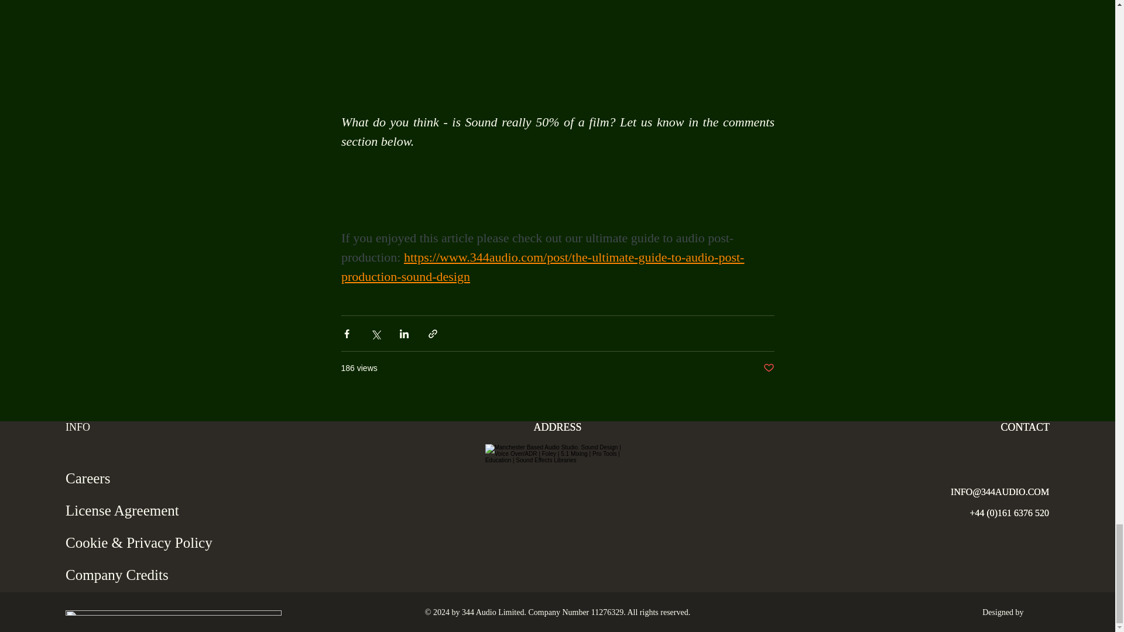 The image size is (1124, 632). Describe the element at coordinates (768, 368) in the screenshot. I see `Post not marked as liked` at that location.